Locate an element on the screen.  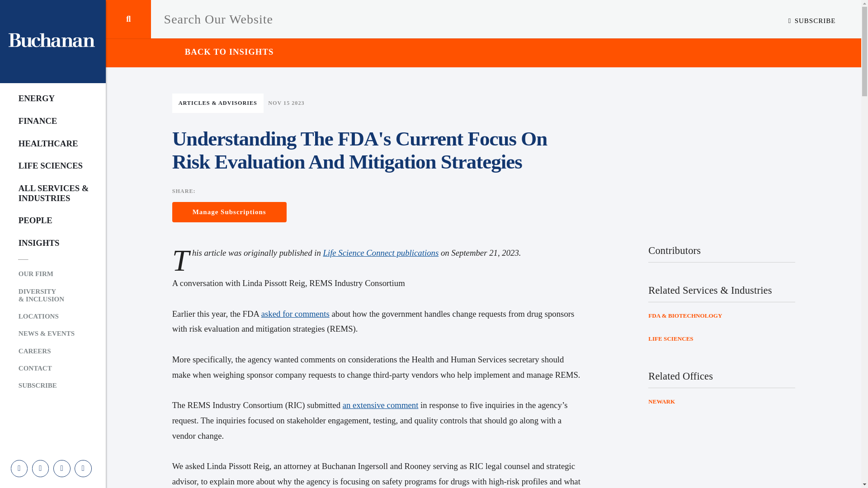
SUBSCRIBE is located at coordinates (46, 385).